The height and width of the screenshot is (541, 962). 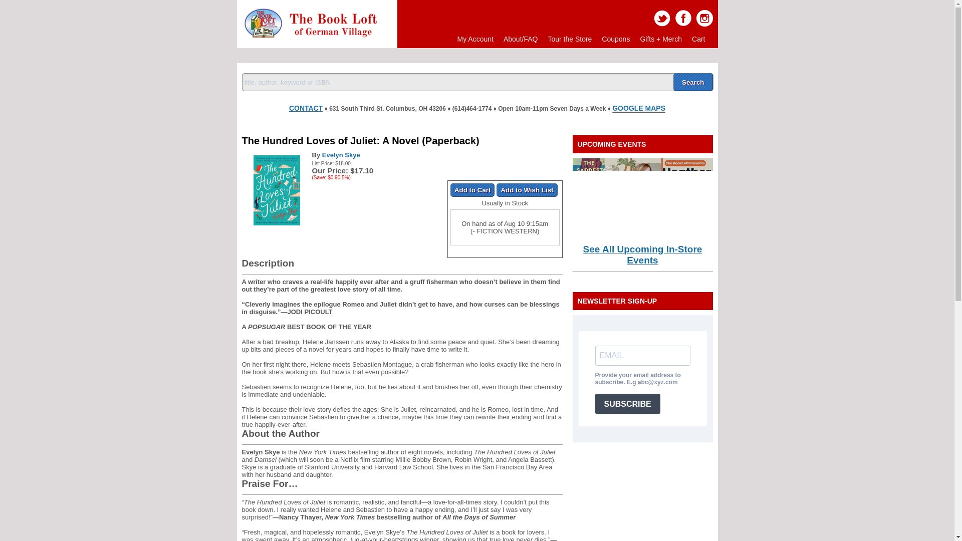 What do you see at coordinates (638, 108) in the screenshot?
I see `GOOGLE MAPS` at bounding box center [638, 108].